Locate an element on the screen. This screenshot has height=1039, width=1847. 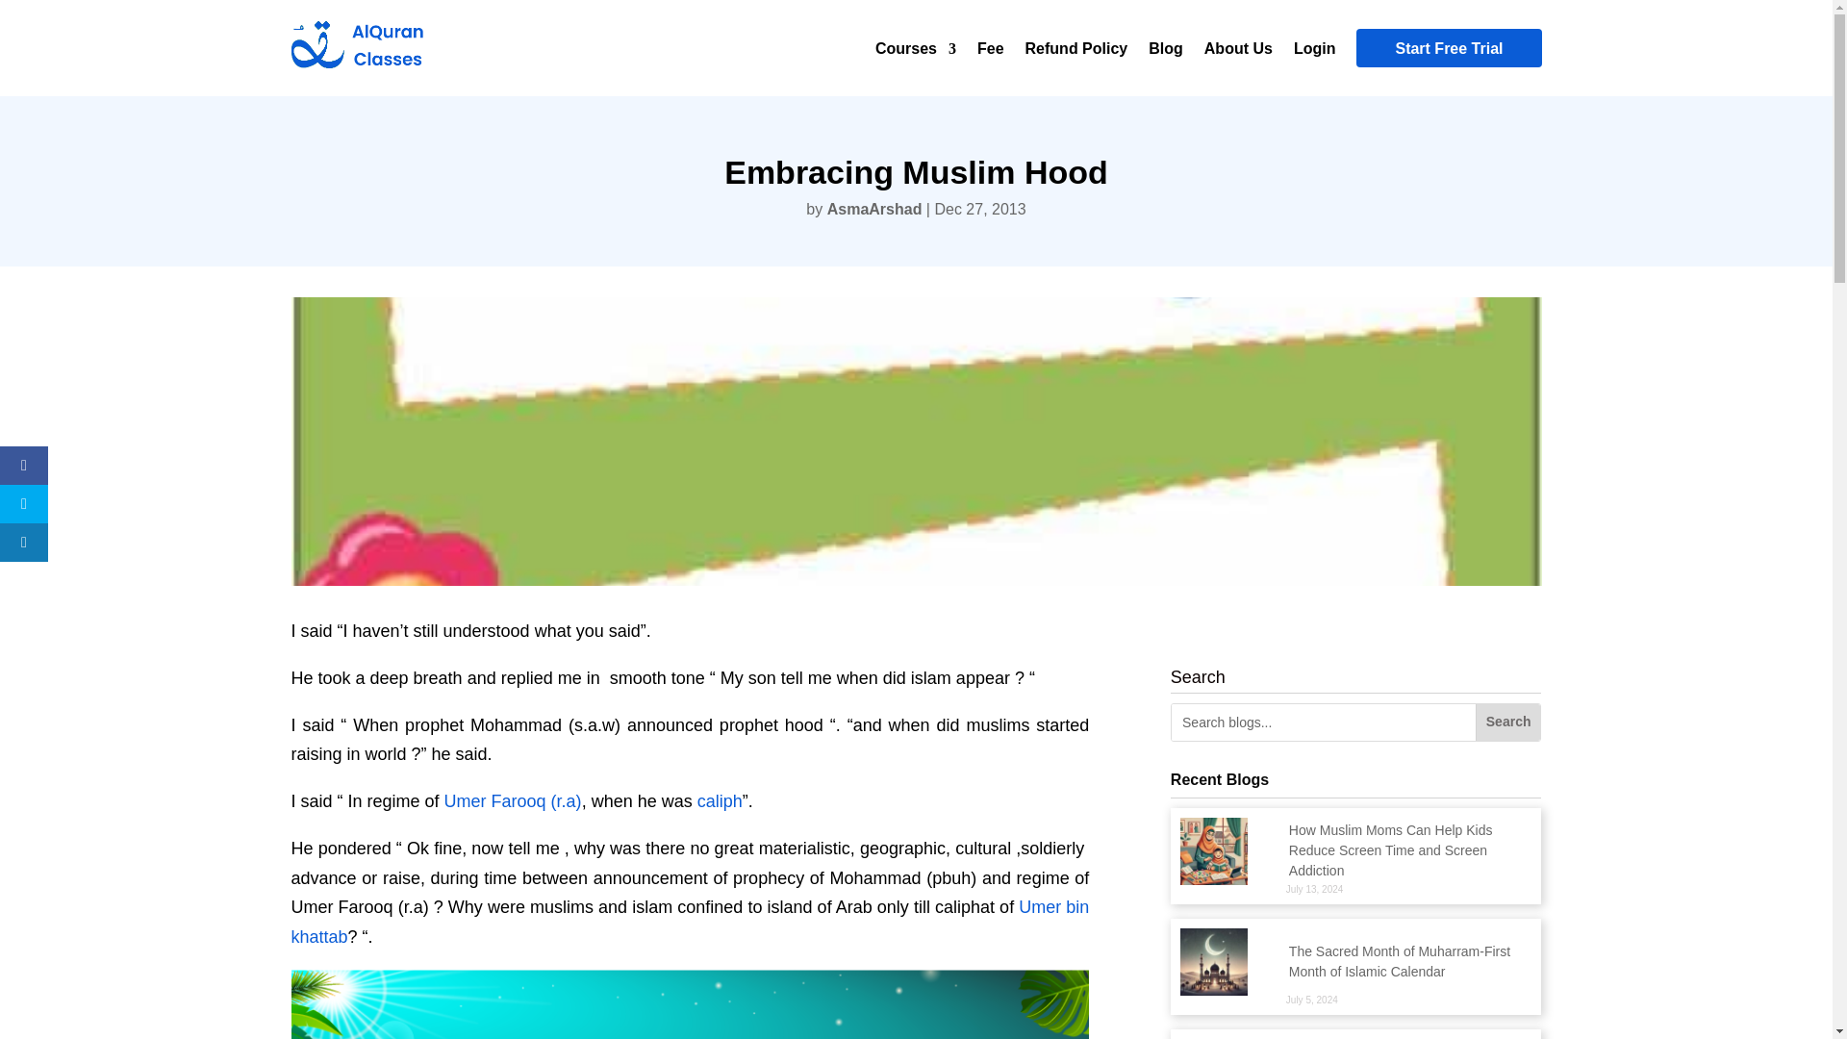
About Us is located at coordinates (1237, 52).